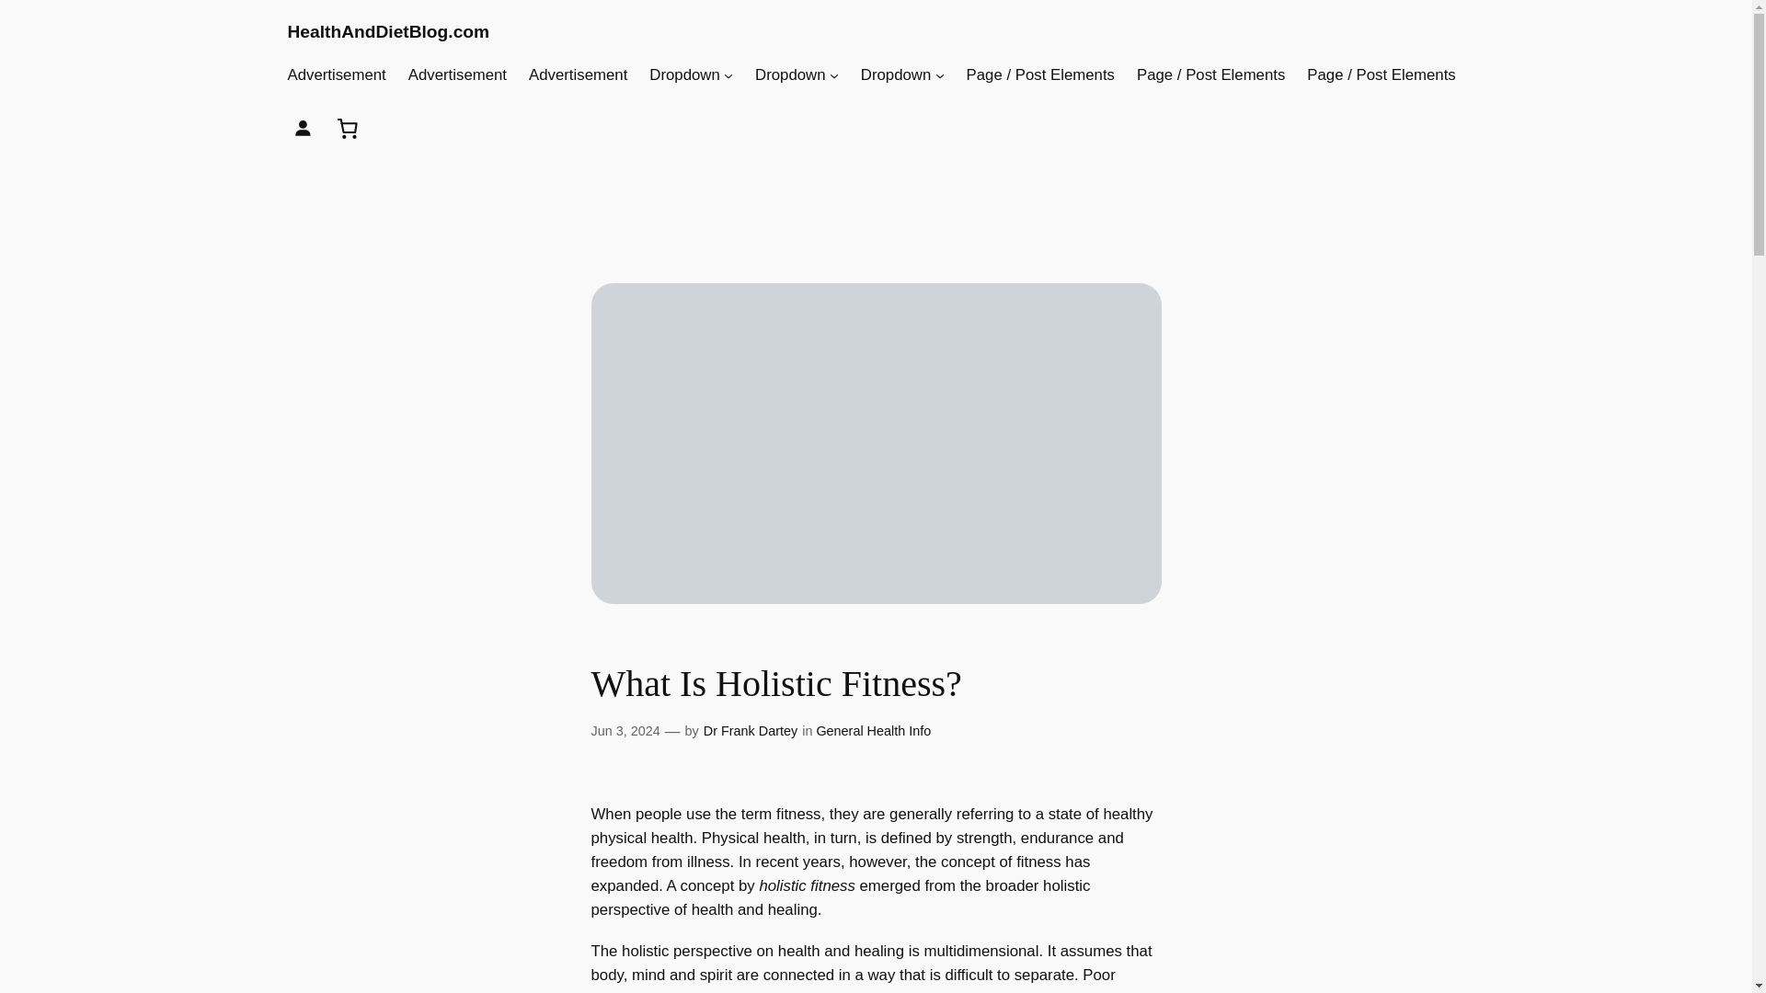  What do you see at coordinates (896, 75) in the screenshot?
I see `Dropdown` at bounding box center [896, 75].